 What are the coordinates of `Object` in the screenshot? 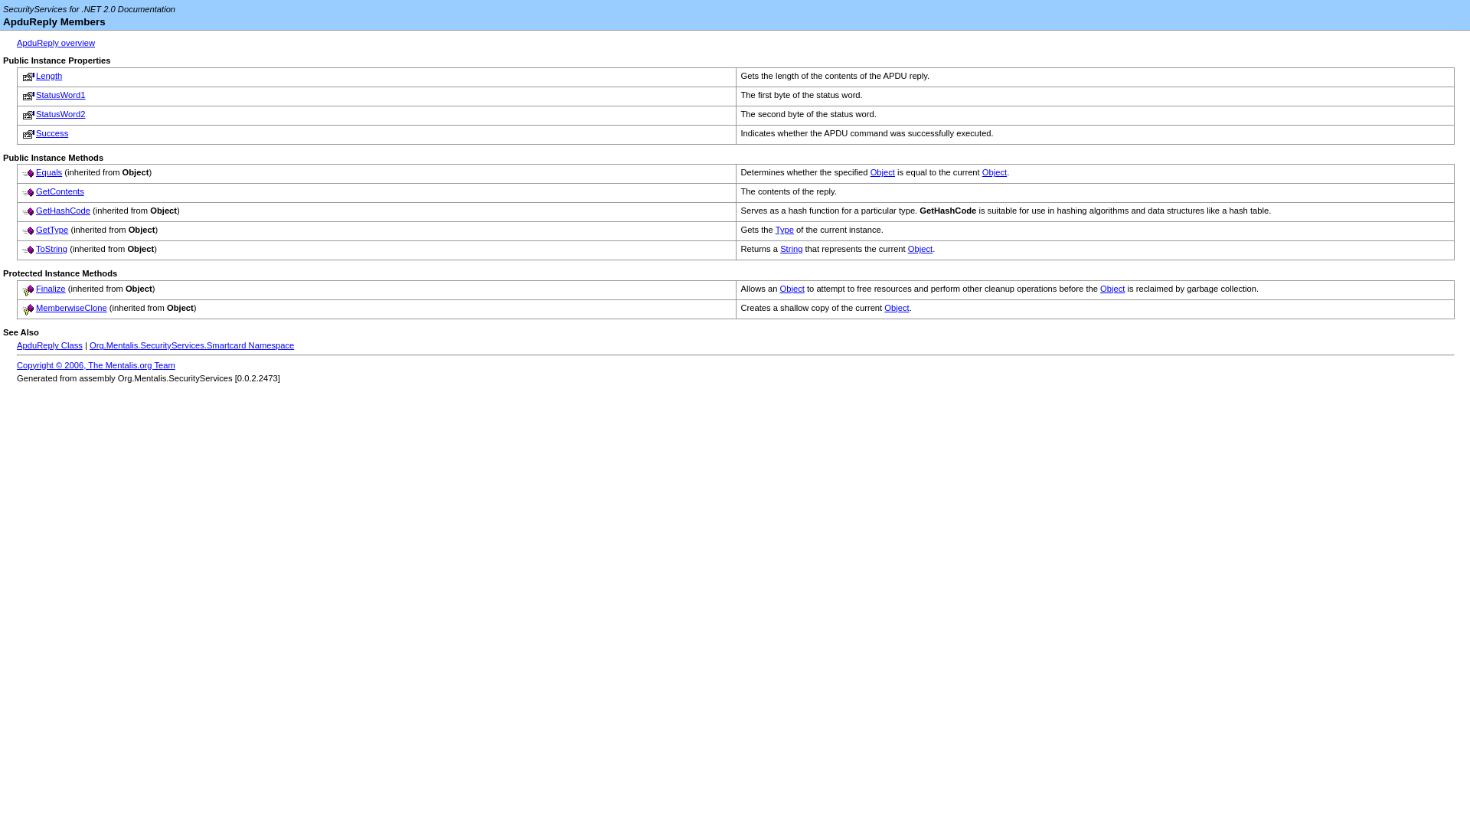 It's located at (1112, 289).